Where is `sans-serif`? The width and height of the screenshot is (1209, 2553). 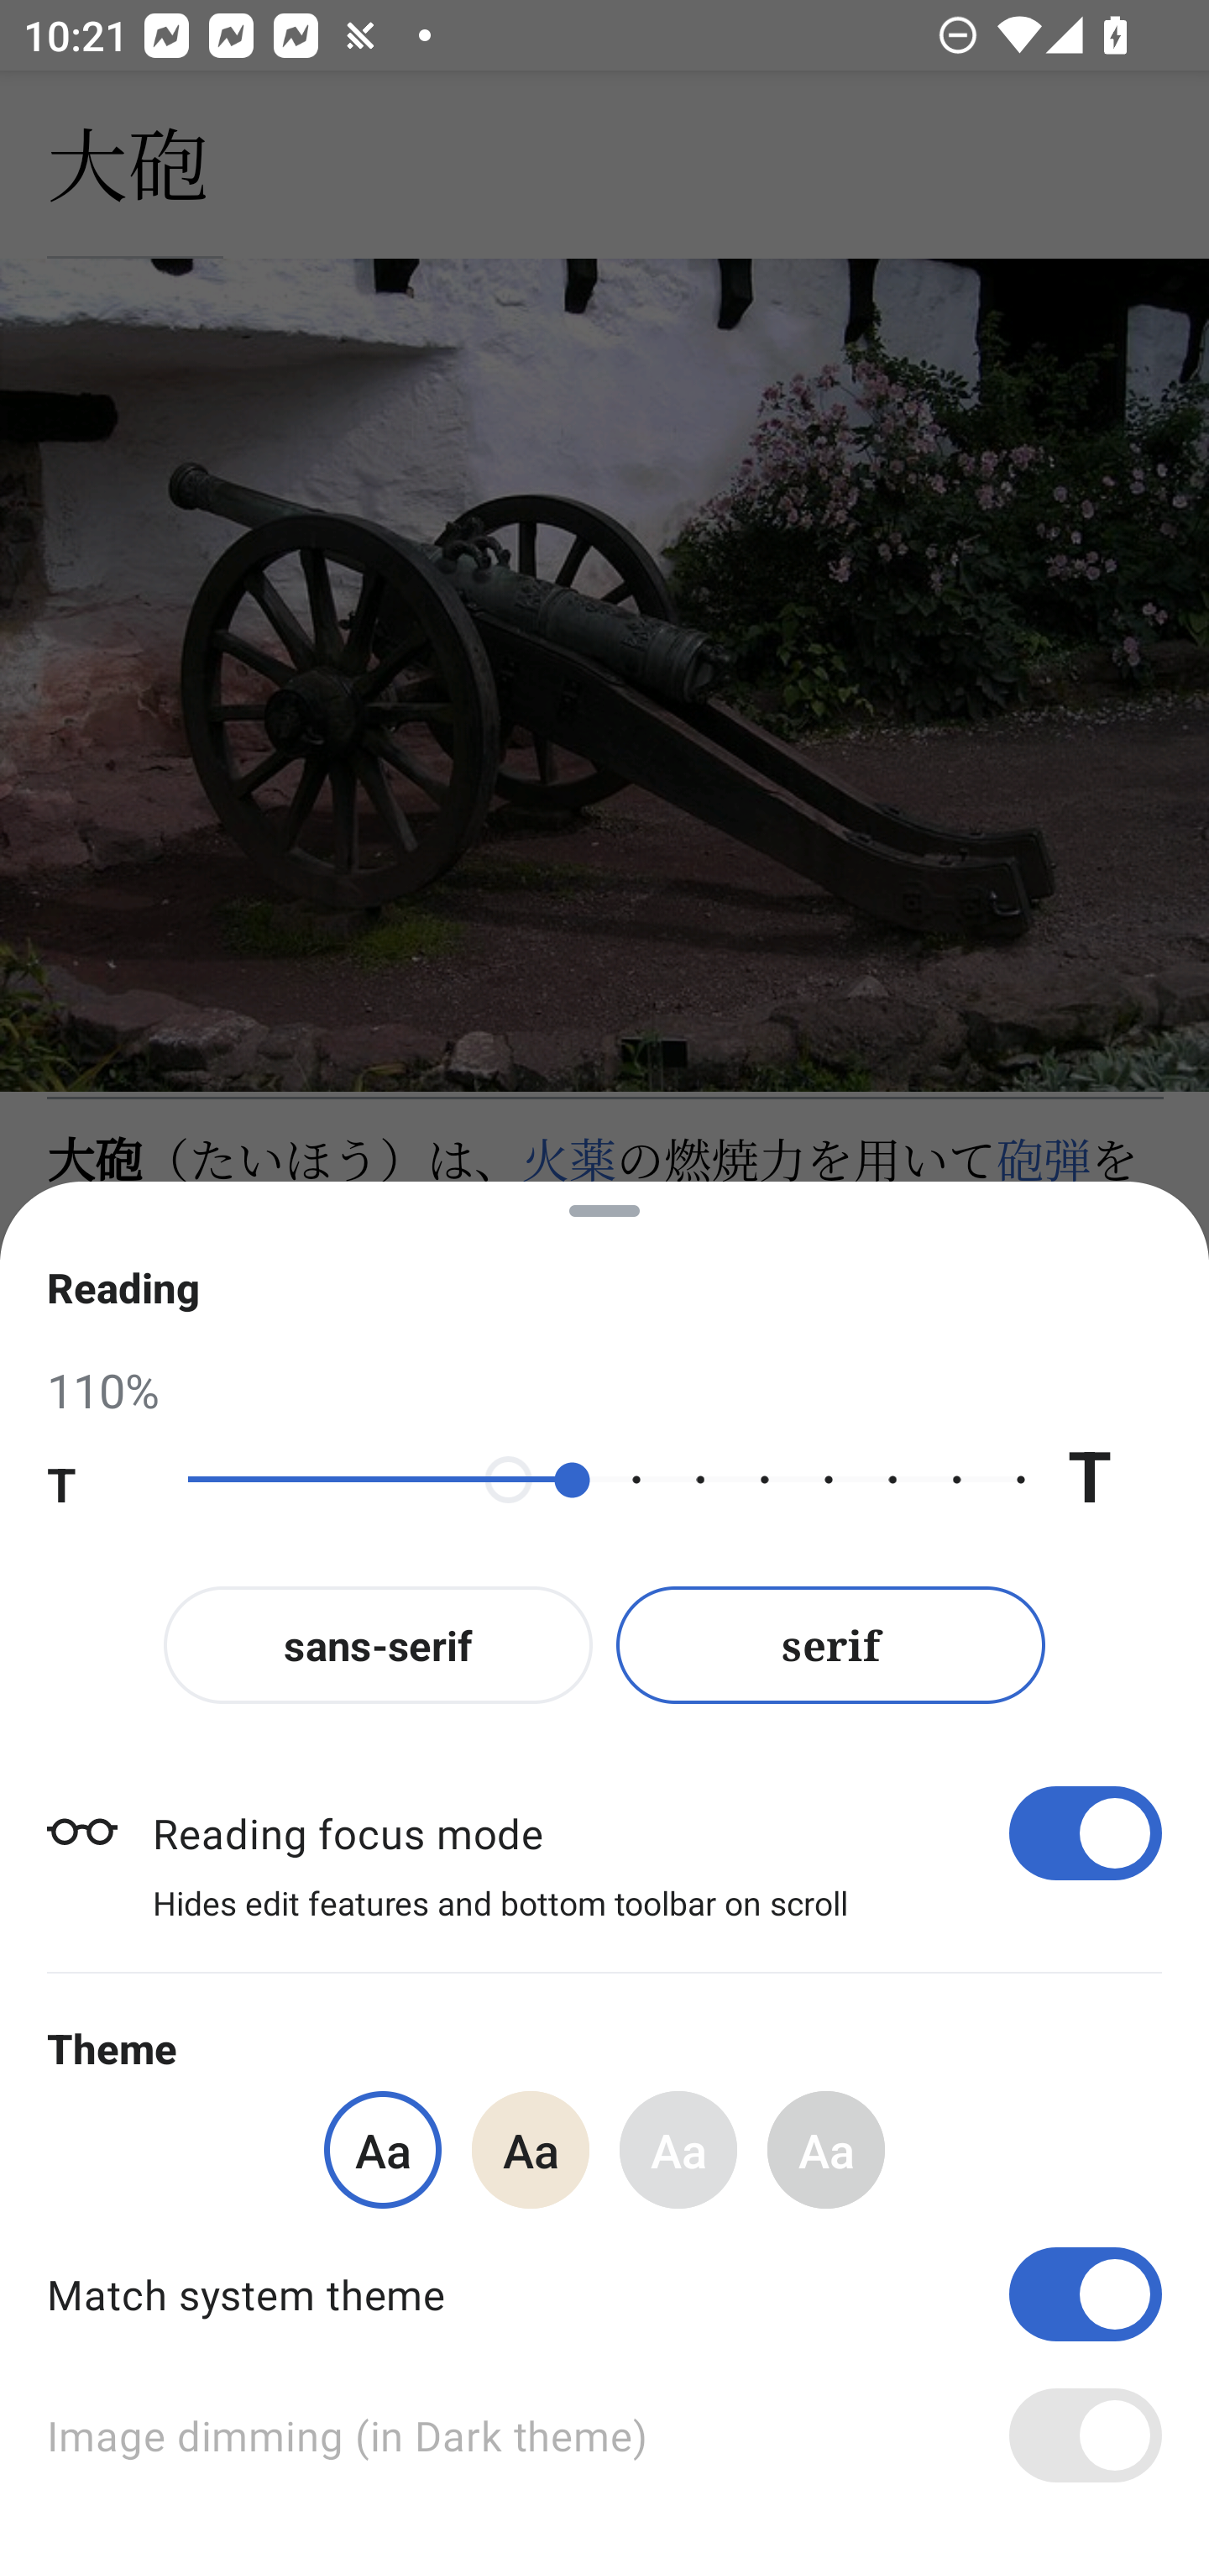
sans-serif is located at coordinates (378, 1644).